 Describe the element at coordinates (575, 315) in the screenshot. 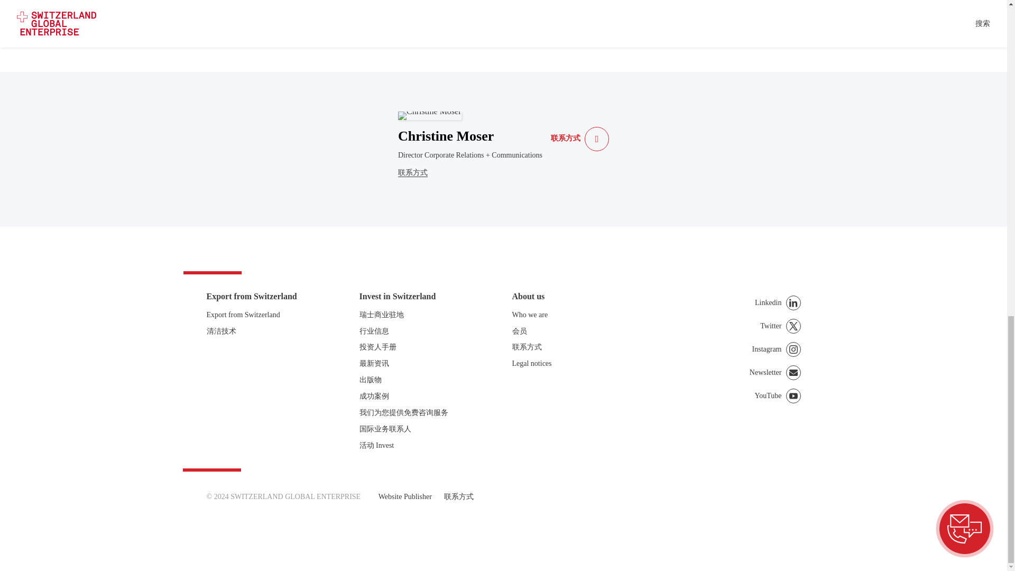

I see `Who we are` at that location.